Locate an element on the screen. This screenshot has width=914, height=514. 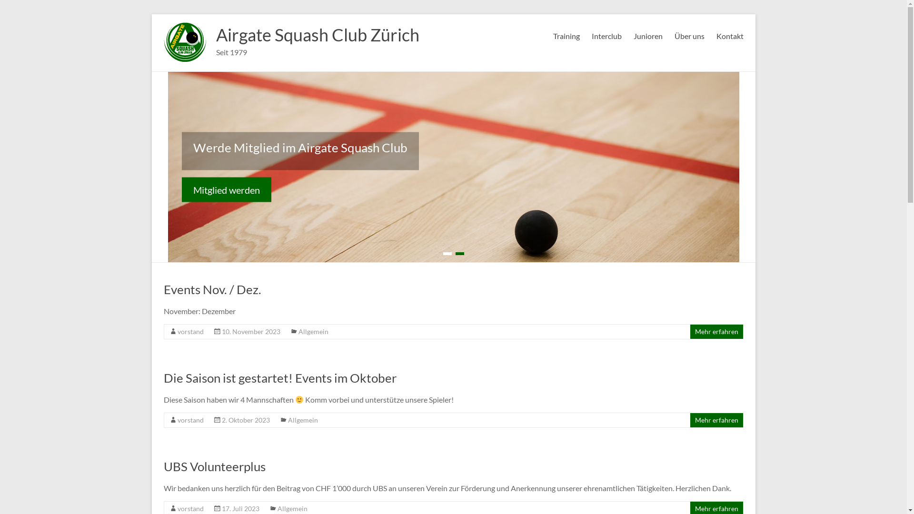
10. November 2023 is located at coordinates (251, 331).